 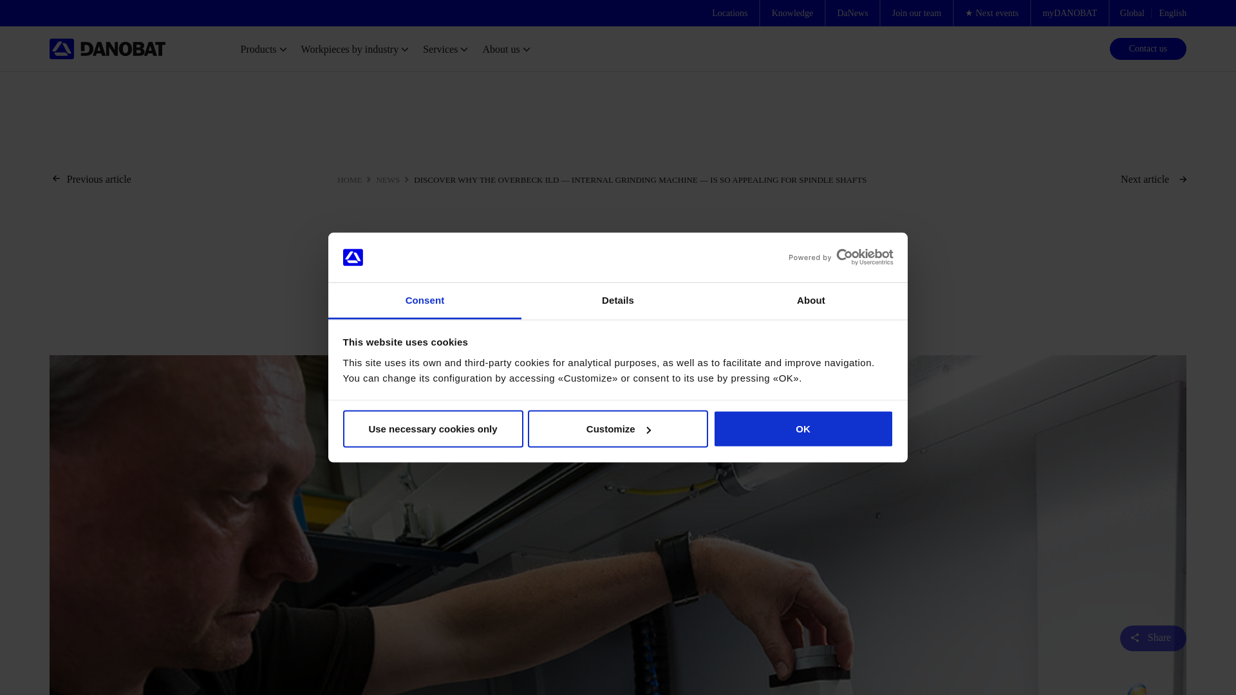 What do you see at coordinates (810, 300) in the screenshot?
I see `About` at bounding box center [810, 300].